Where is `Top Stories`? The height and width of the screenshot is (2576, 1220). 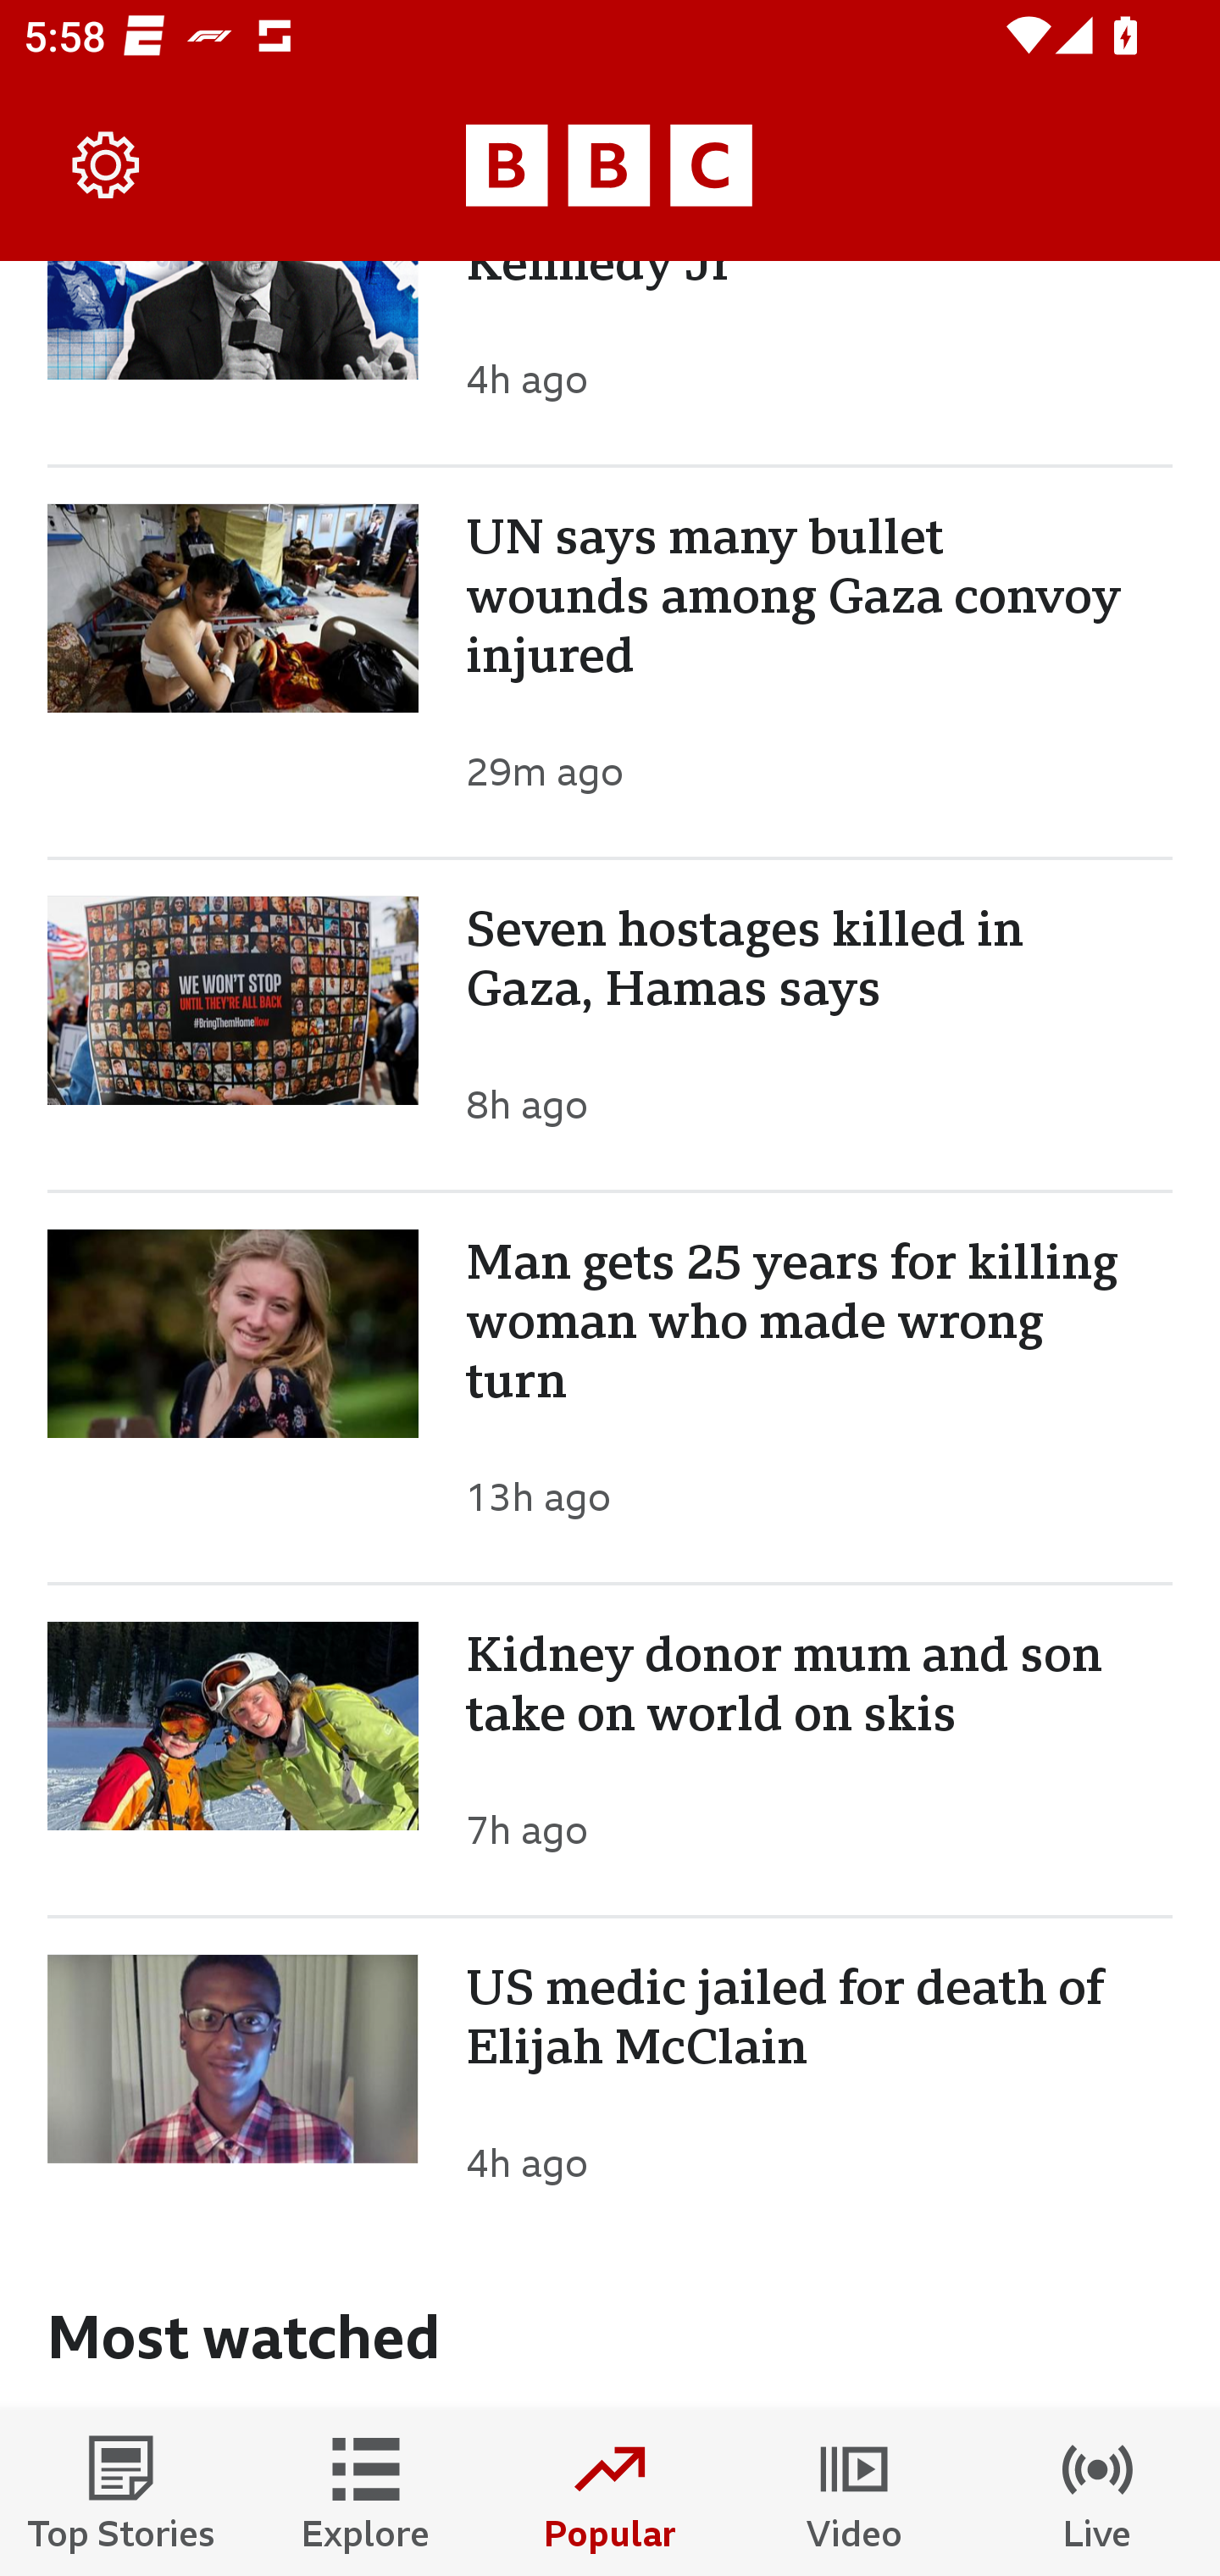 Top Stories is located at coordinates (122, 2493).